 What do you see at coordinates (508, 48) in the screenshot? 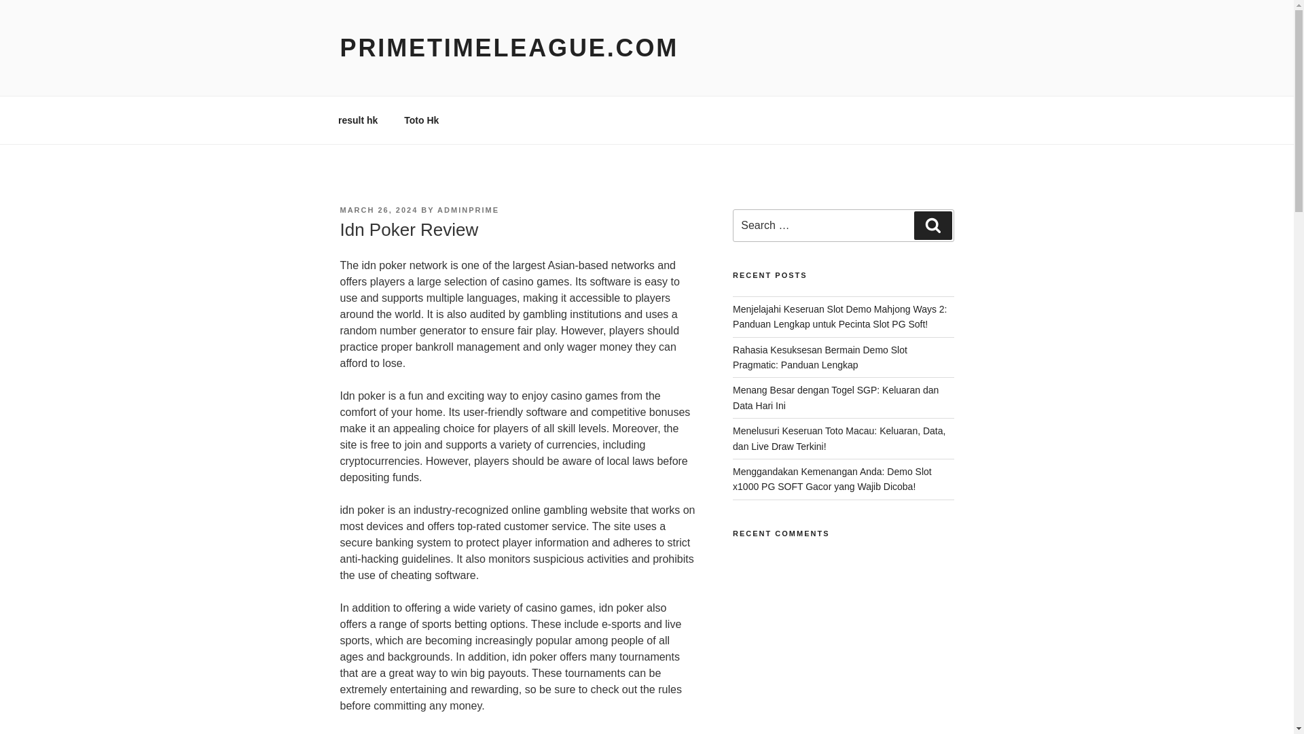
I see `PRIMETIMELEAGUE.COM` at bounding box center [508, 48].